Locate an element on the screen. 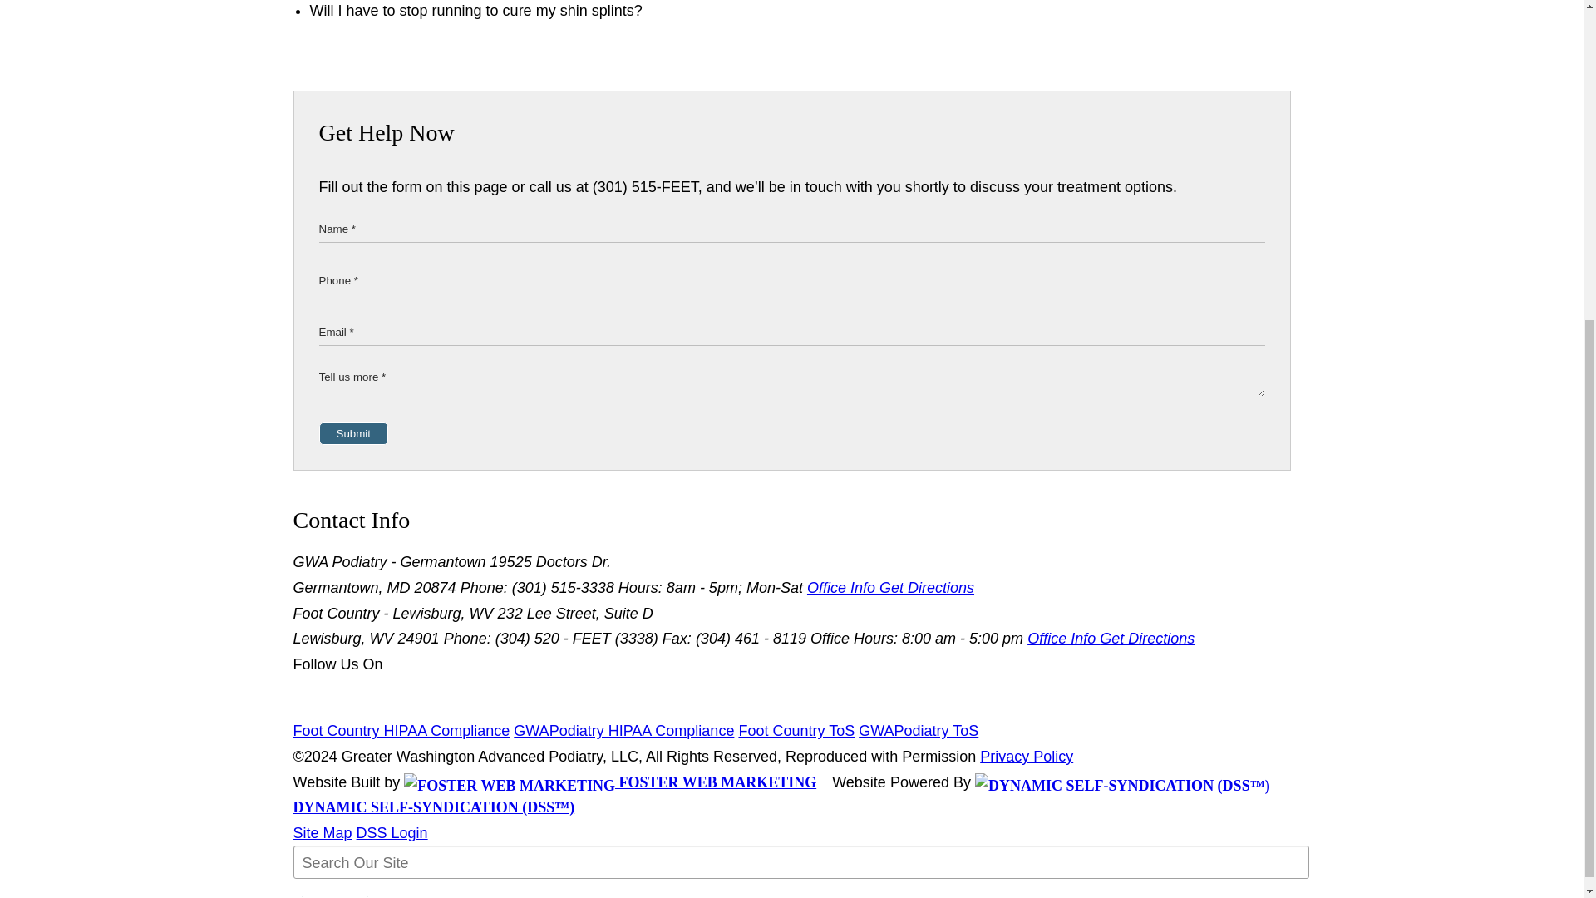 The width and height of the screenshot is (1596, 898). Will I have to stop running to cure my shin splints? is located at coordinates (800, 12).